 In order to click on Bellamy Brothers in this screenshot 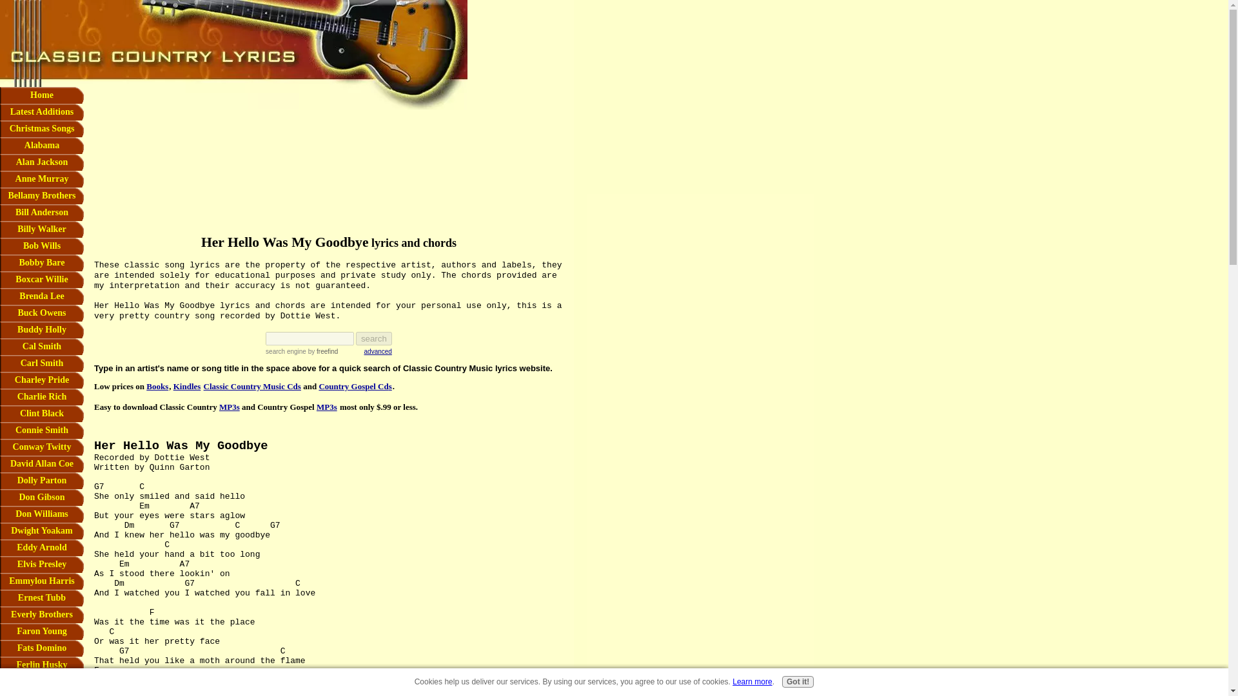, I will do `click(42, 196)`.